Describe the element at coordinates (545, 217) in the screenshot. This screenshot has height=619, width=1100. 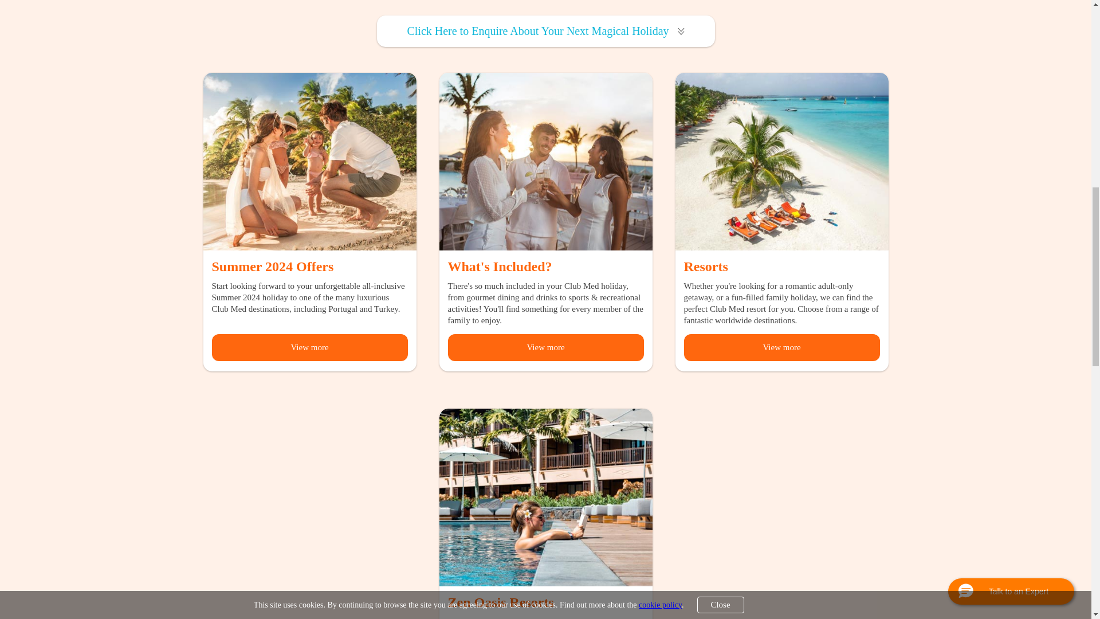
I see `What's Included?` at that location.